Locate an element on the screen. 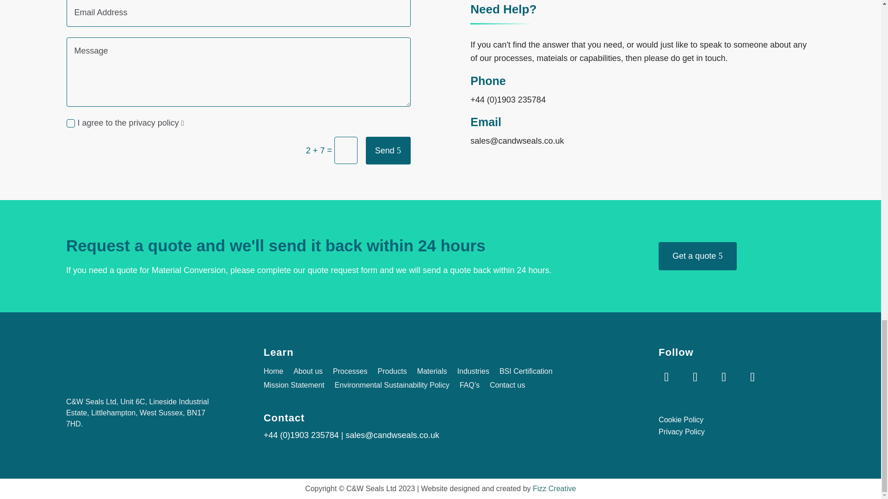 This screenshot has width=888, height=499. Follow on Facebook is located at coordinates (695, 377).